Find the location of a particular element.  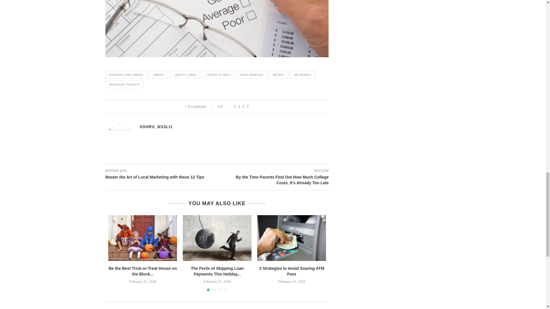

PERSONAL FINANCE is located at coordinates (124, 84).